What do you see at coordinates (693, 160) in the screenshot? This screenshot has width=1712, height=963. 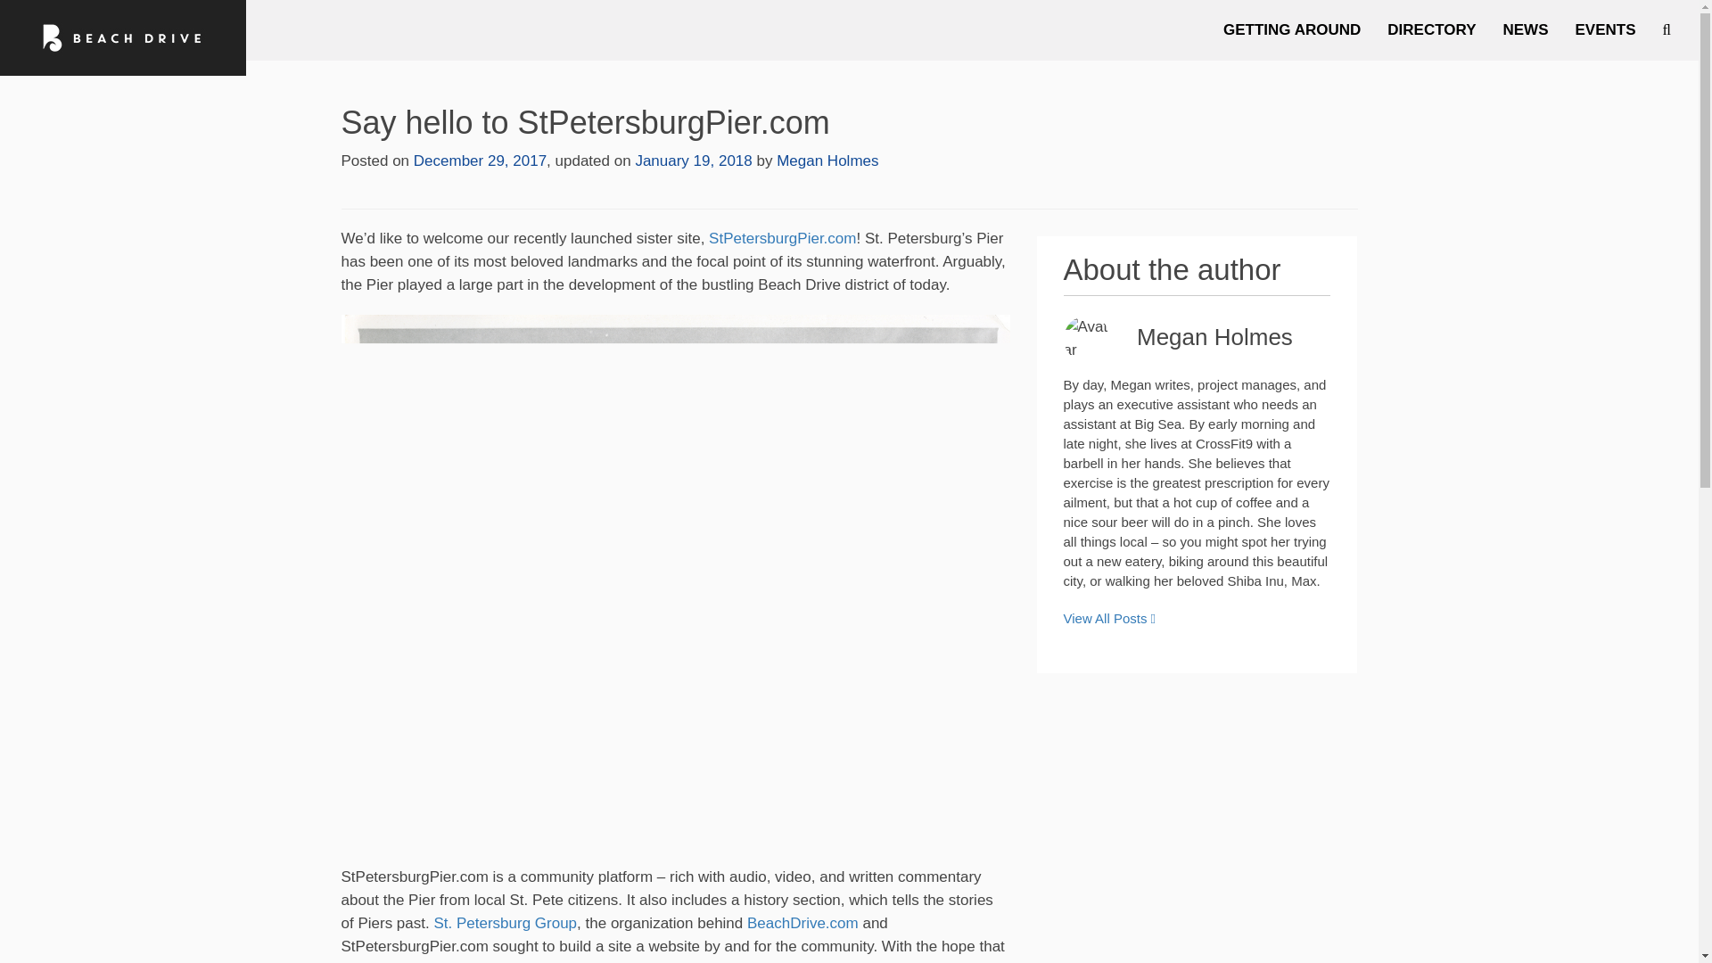 I see `4:28 pm` at bounding box center [693, 160].